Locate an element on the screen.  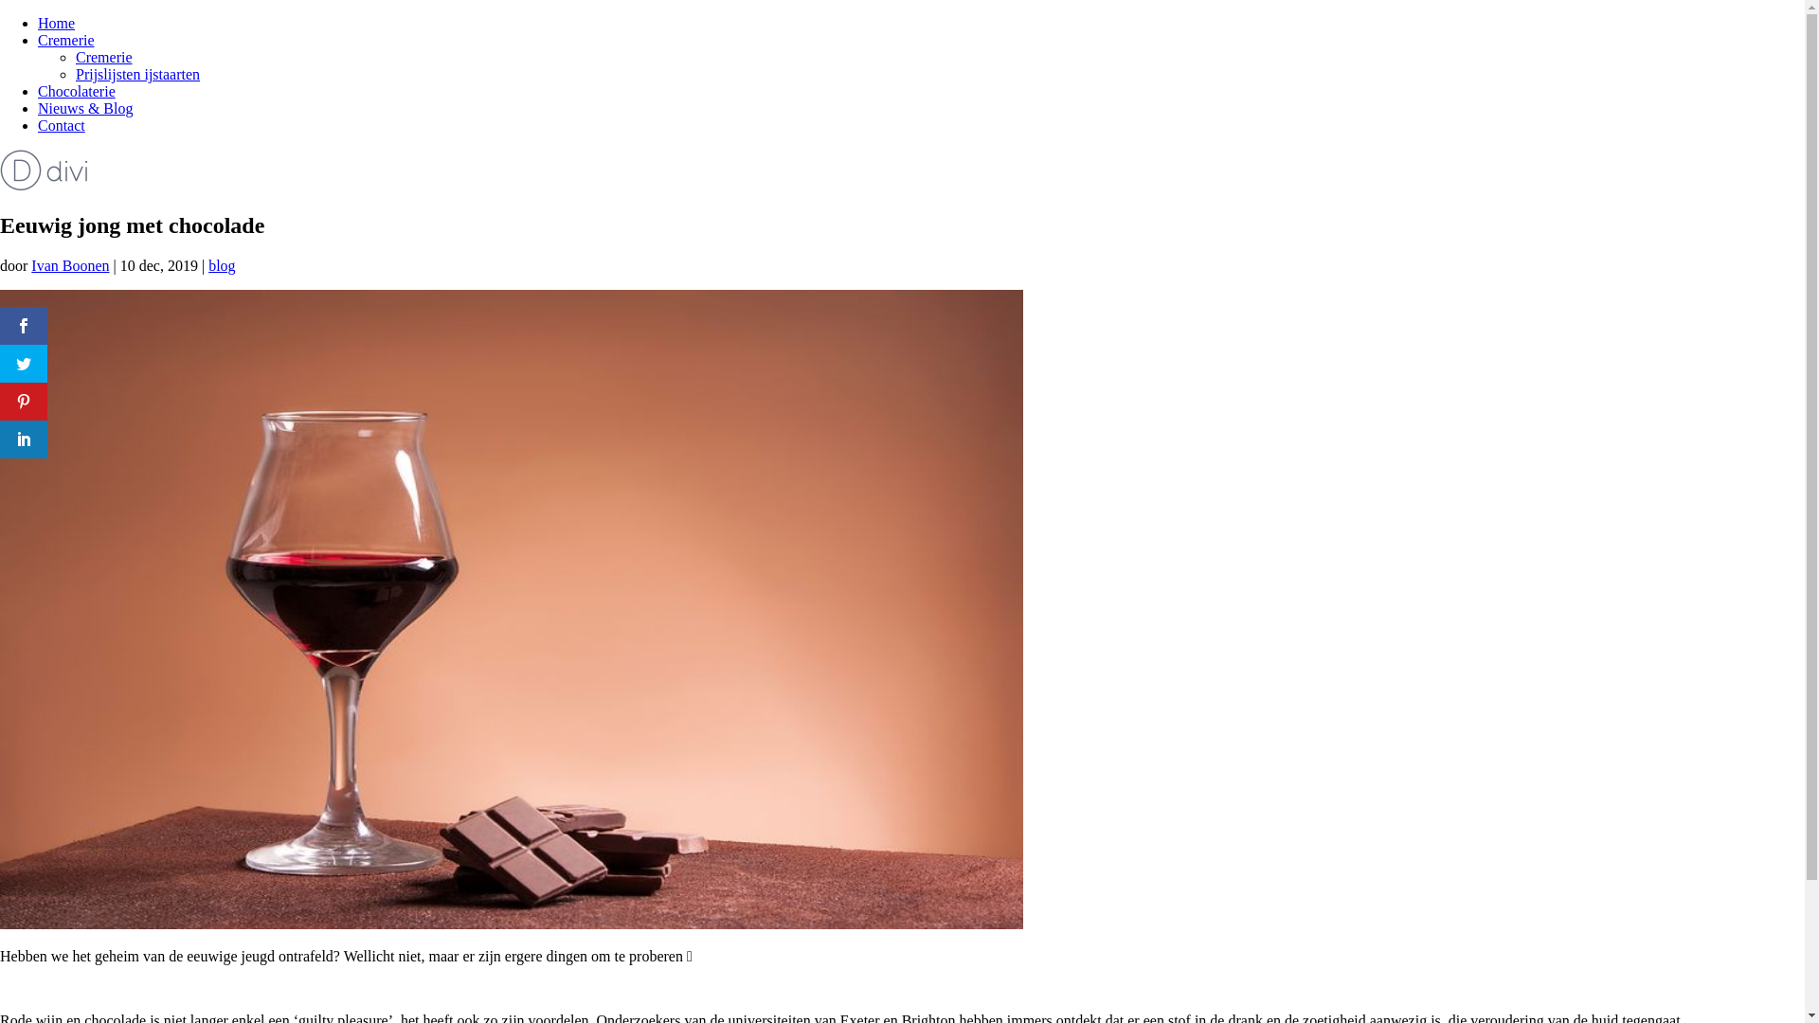
Cremerie is located at coordinates (104, 57).